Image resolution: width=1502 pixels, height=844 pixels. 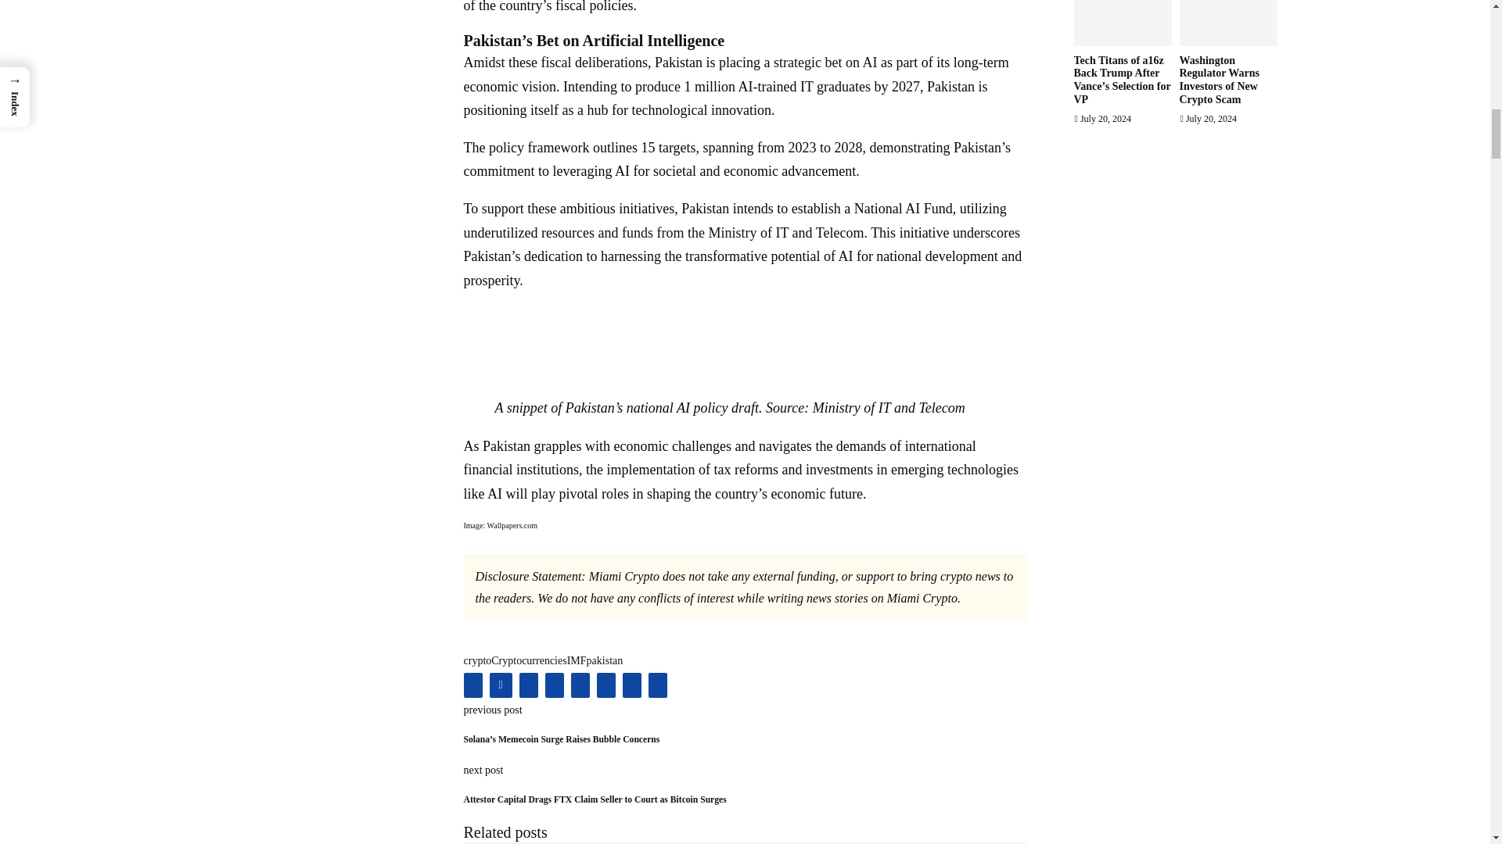 I want to click on pakistan, so click(x=605, y=661).